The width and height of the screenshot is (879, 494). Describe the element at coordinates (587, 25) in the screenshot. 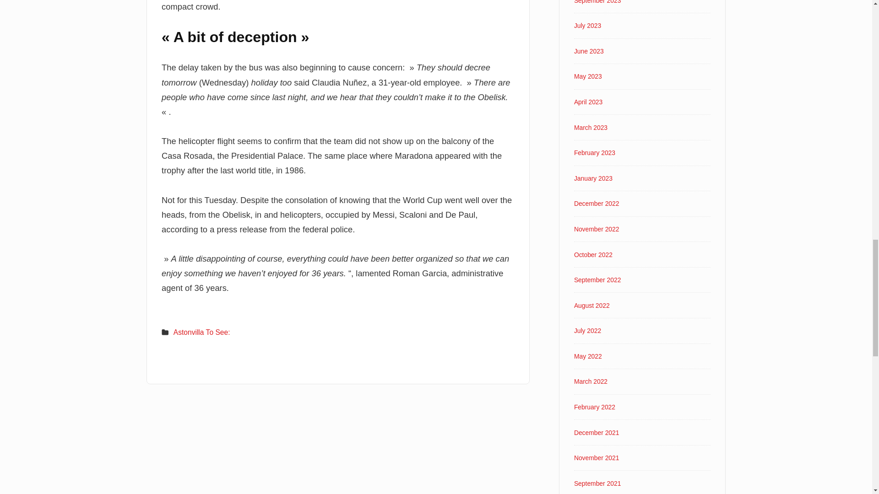

I see `July 2023` at that location.